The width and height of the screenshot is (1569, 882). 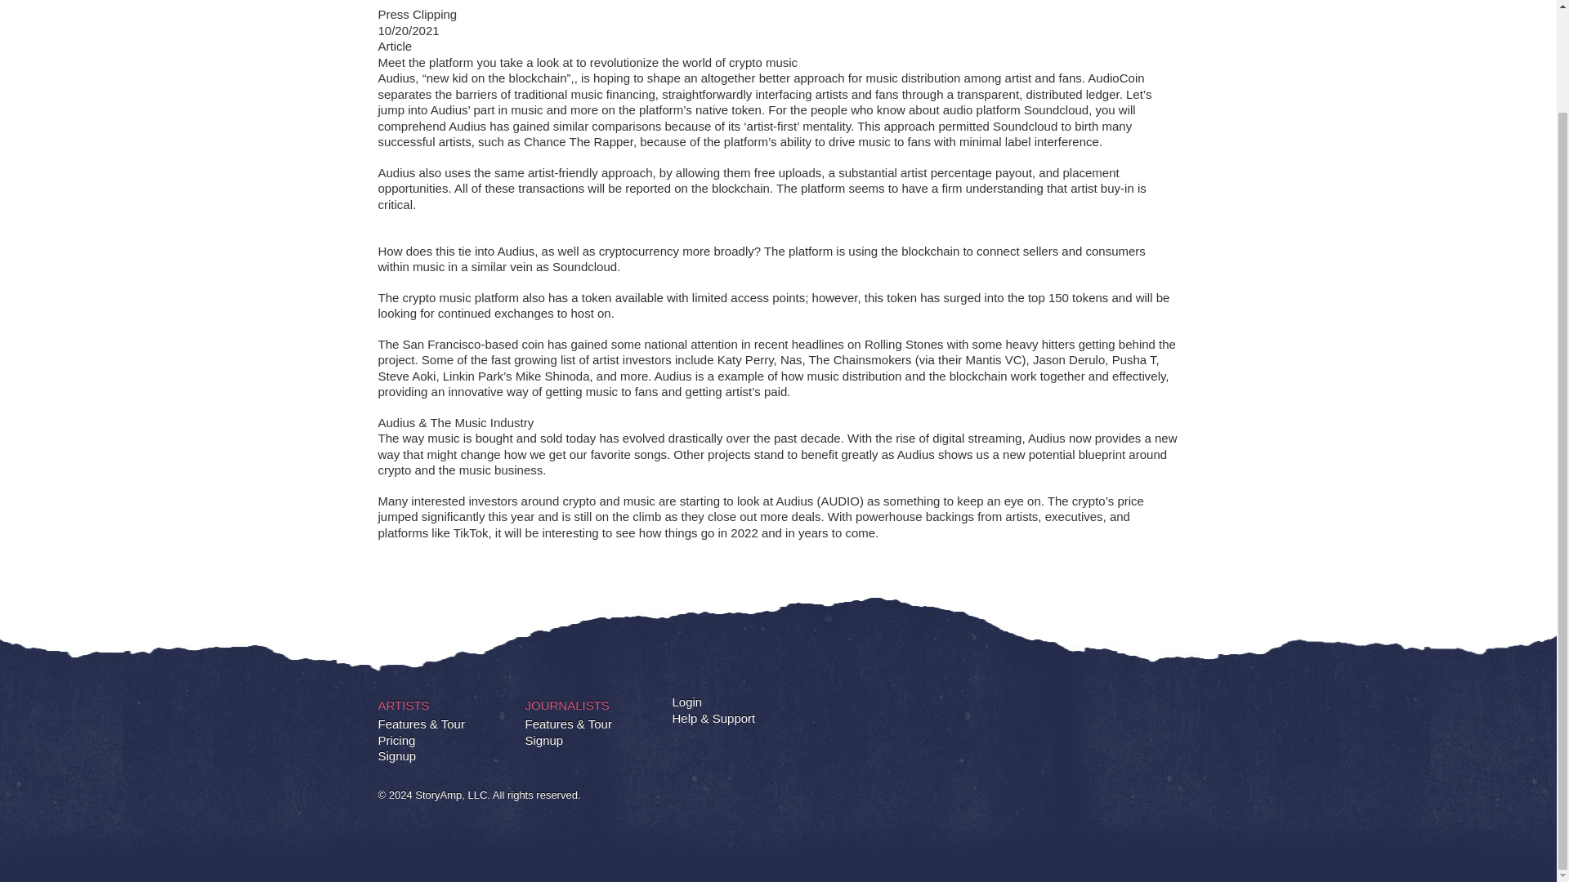 I want to click on ARTISTS, so click(x=403, y=704).